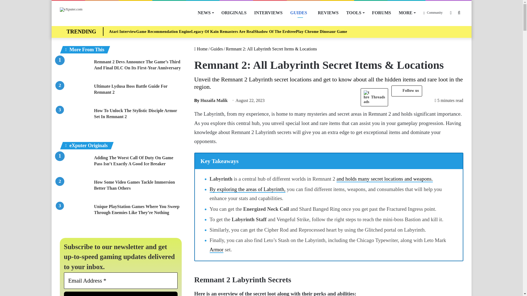 The width and height of the screenshot is (527, 296). What do you see at coordinates (381, 13) in the screenshot?
I see `FORUMS` at bounding box center [381, 13].